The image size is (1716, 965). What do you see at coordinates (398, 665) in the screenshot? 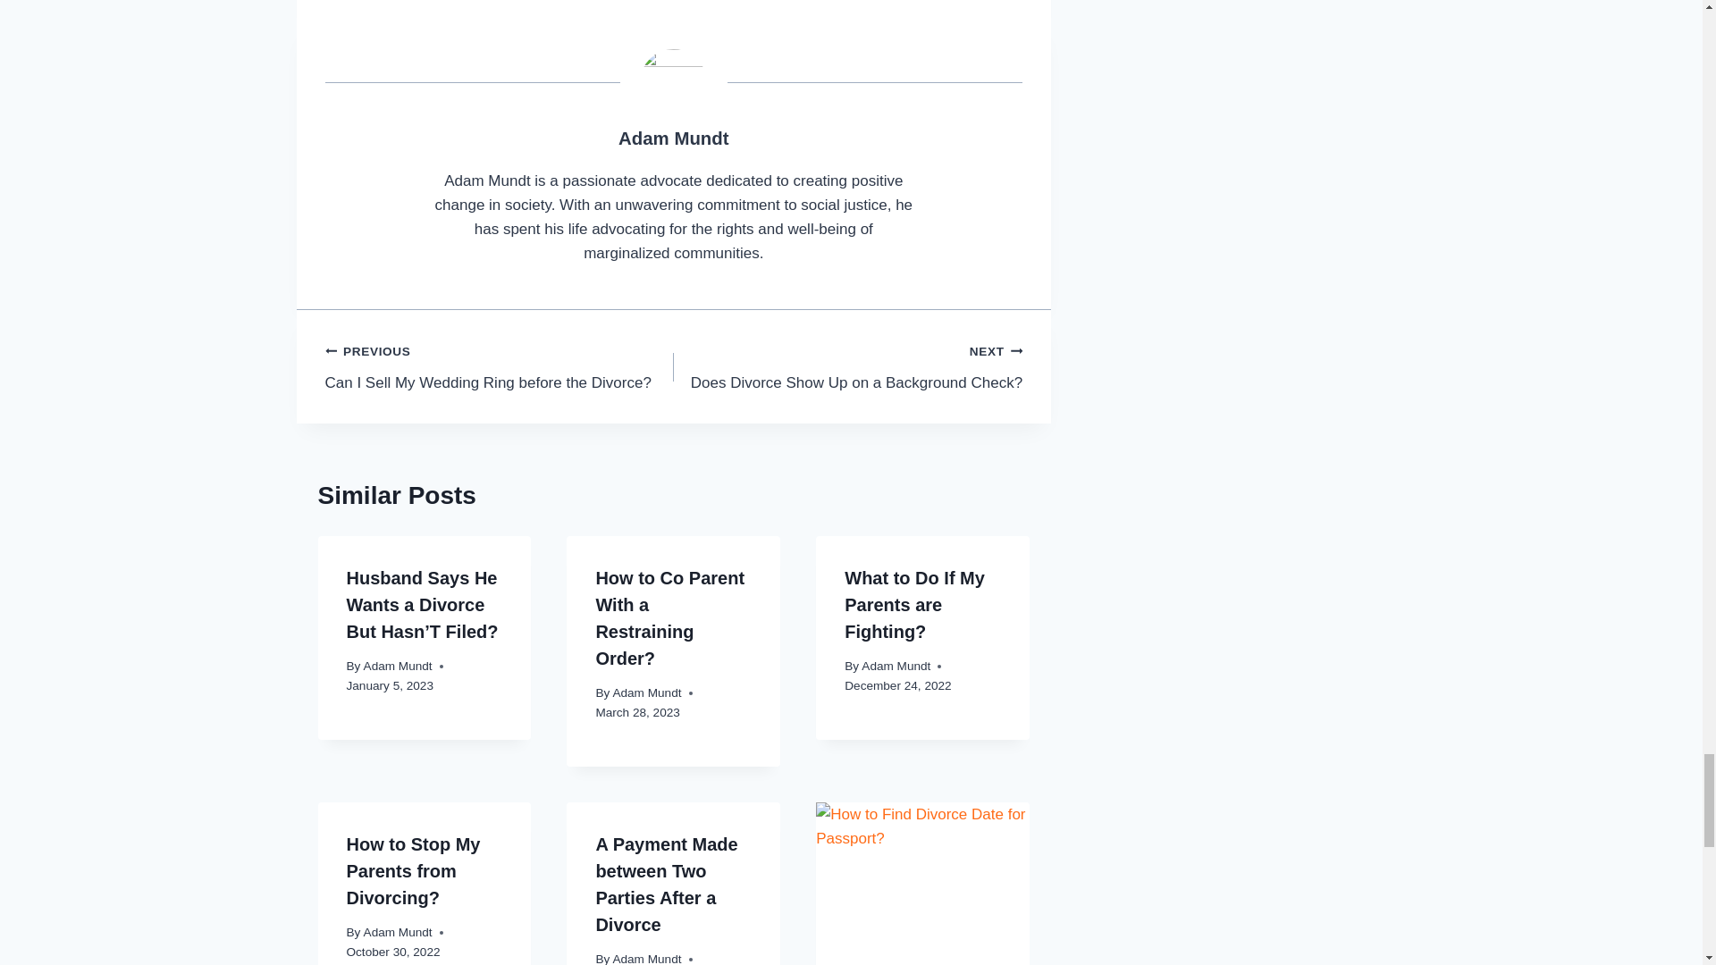
I see `Adam Mundt` at bounding box center [398, 665].